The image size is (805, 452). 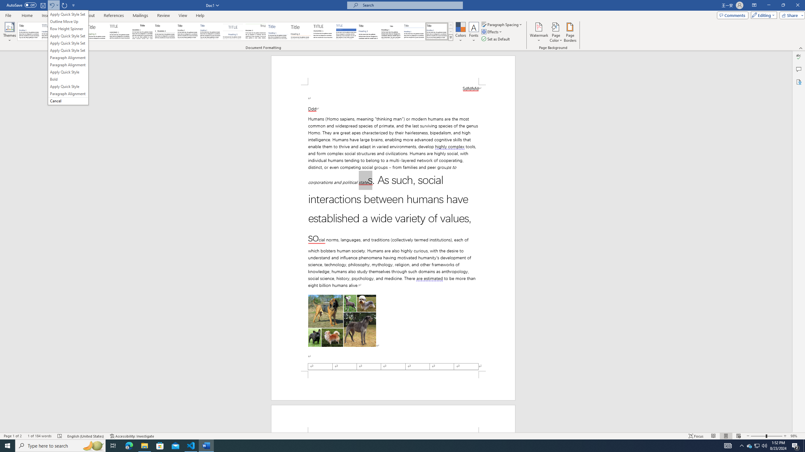 I want to click on Word 2013, so click(x=437, y=31).